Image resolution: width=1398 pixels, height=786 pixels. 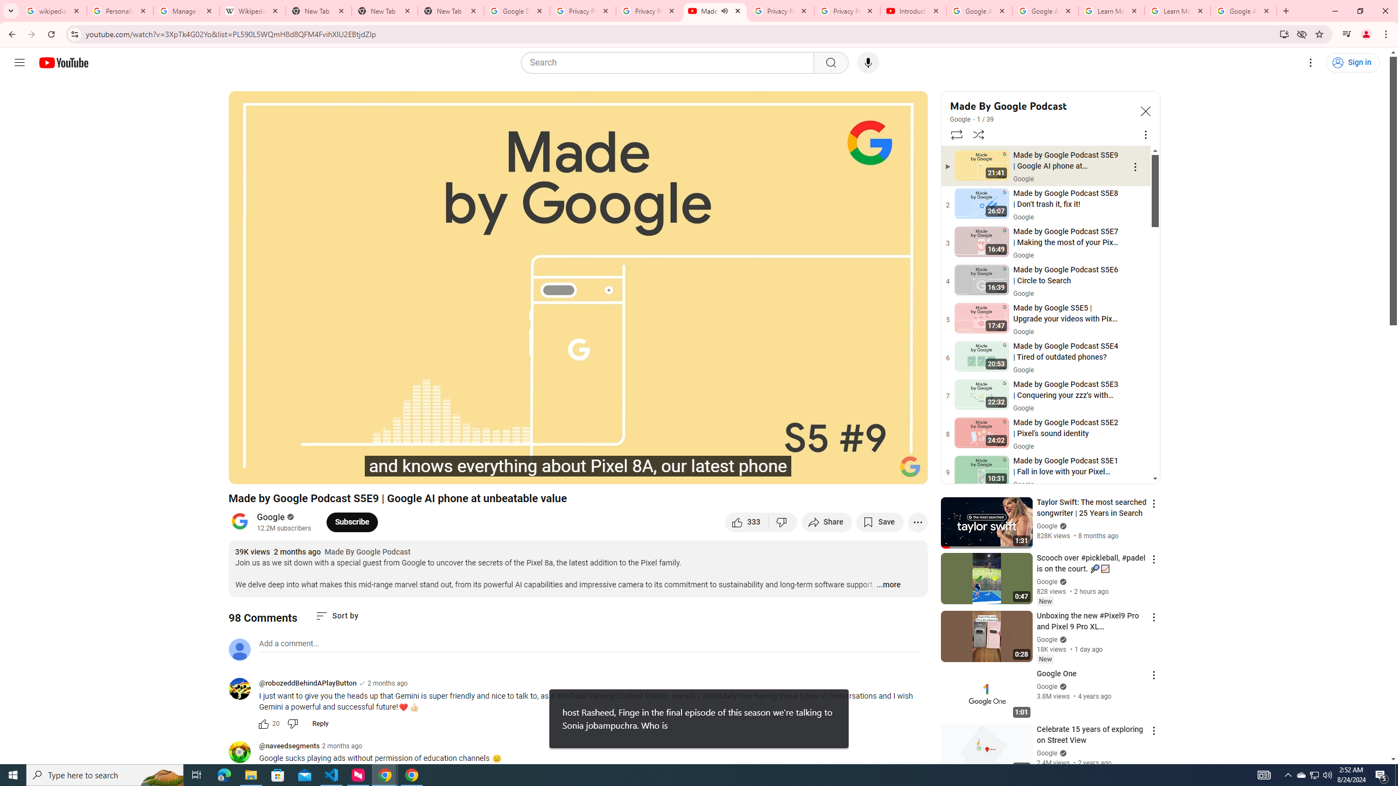 What do you see at coordinates (879, 522) in the screenshot?
I see `Save to playlist` at bounding box center [879, 522].